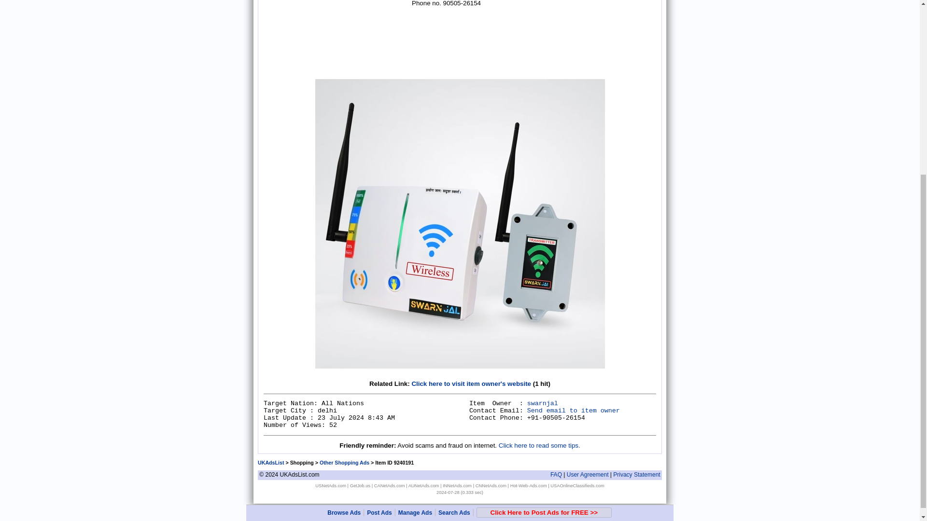 The width and height of the screenshot is (927, 521). What do you see at coordinates (636, 475) in the screenshot?
I see `Privacy Statement` at bounding box center [636, 475].